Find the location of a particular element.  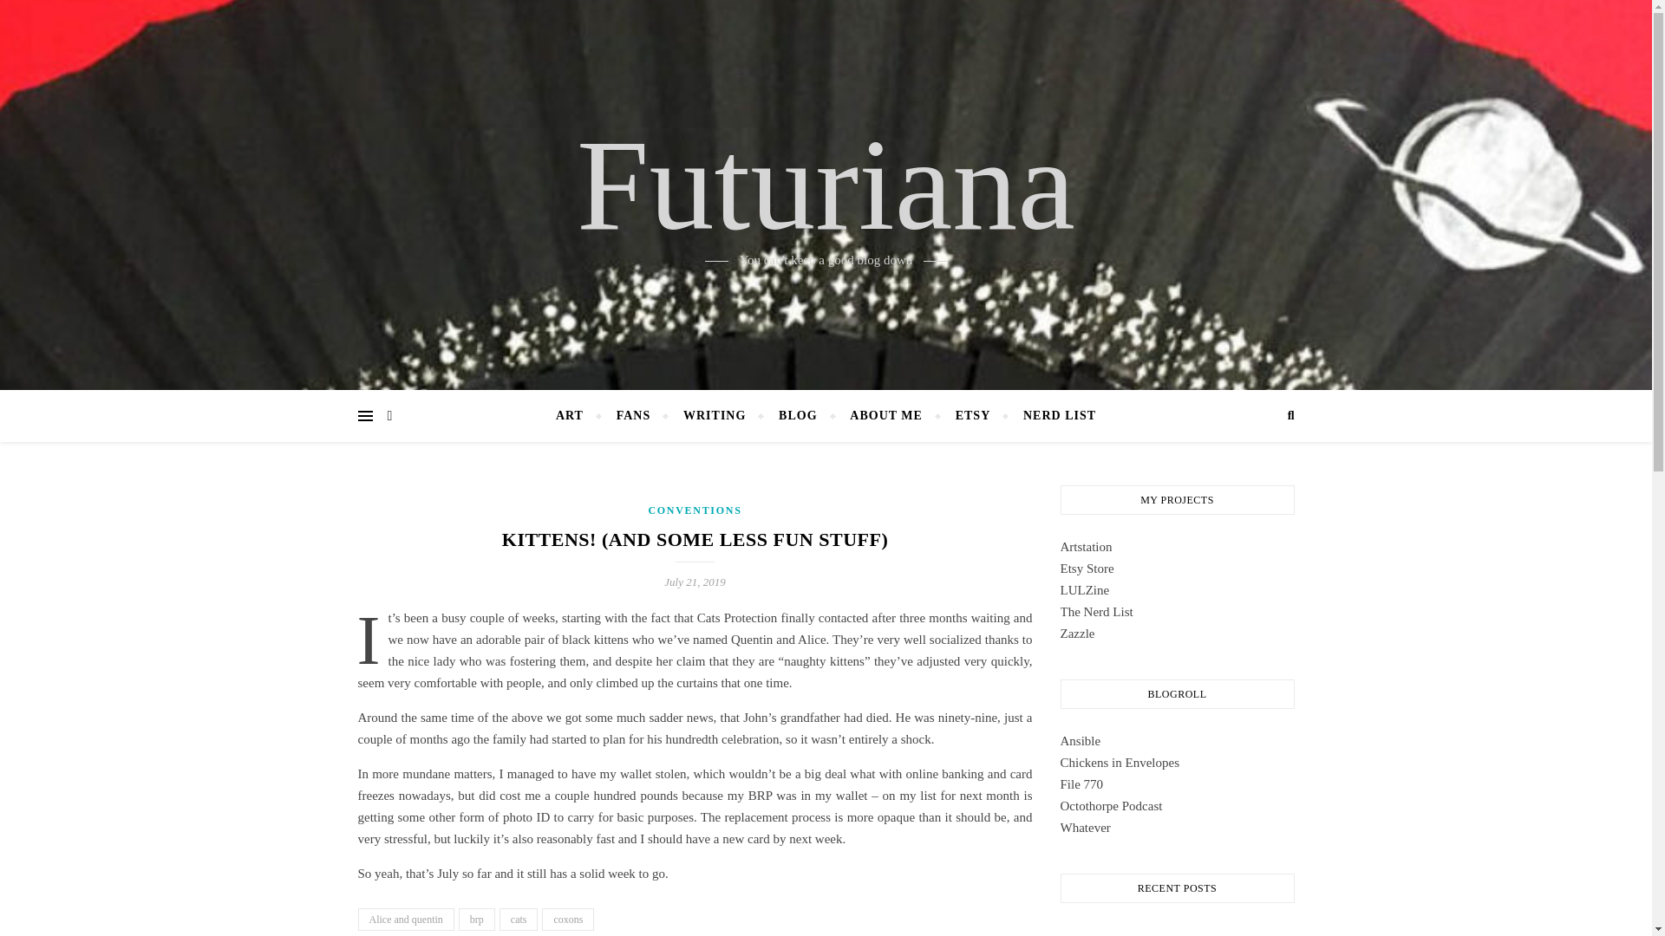

Ansible is located at coordinates (1080, 740).